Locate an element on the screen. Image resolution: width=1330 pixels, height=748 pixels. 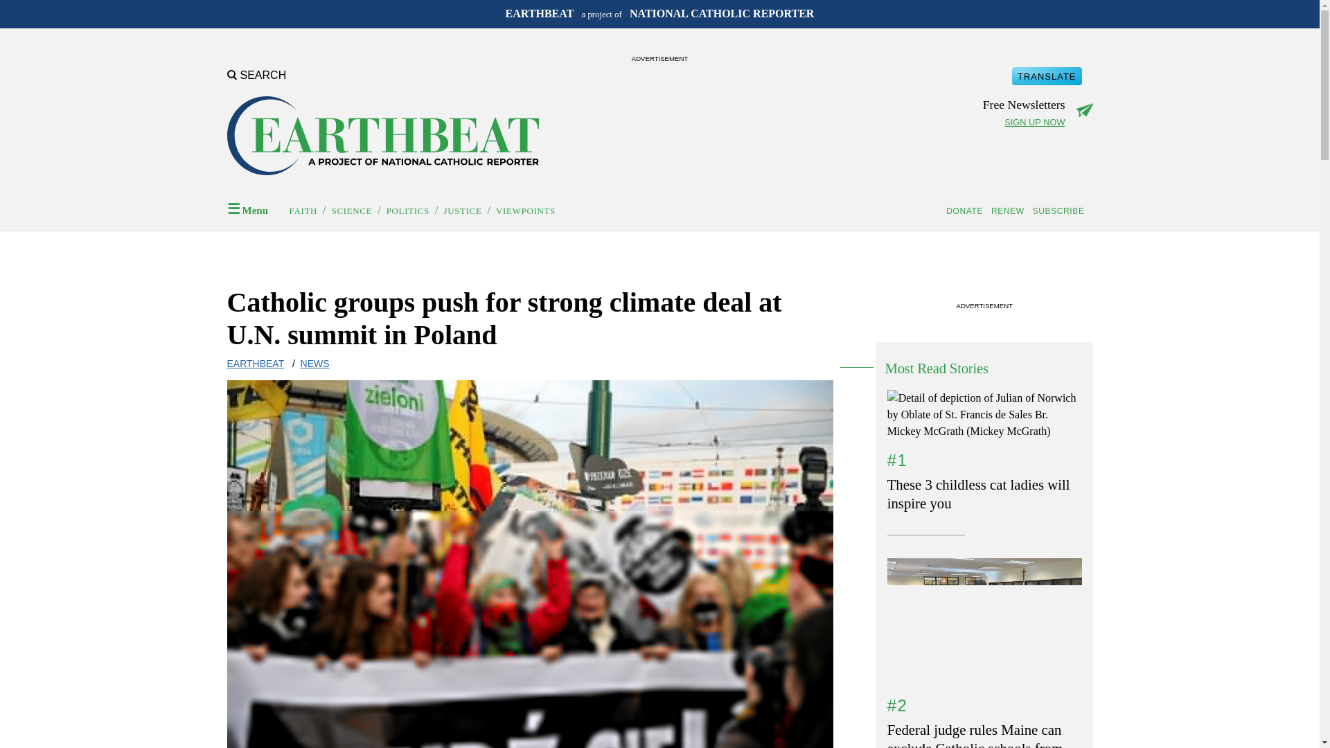
RENEW is located at coordinates (1010, 211).